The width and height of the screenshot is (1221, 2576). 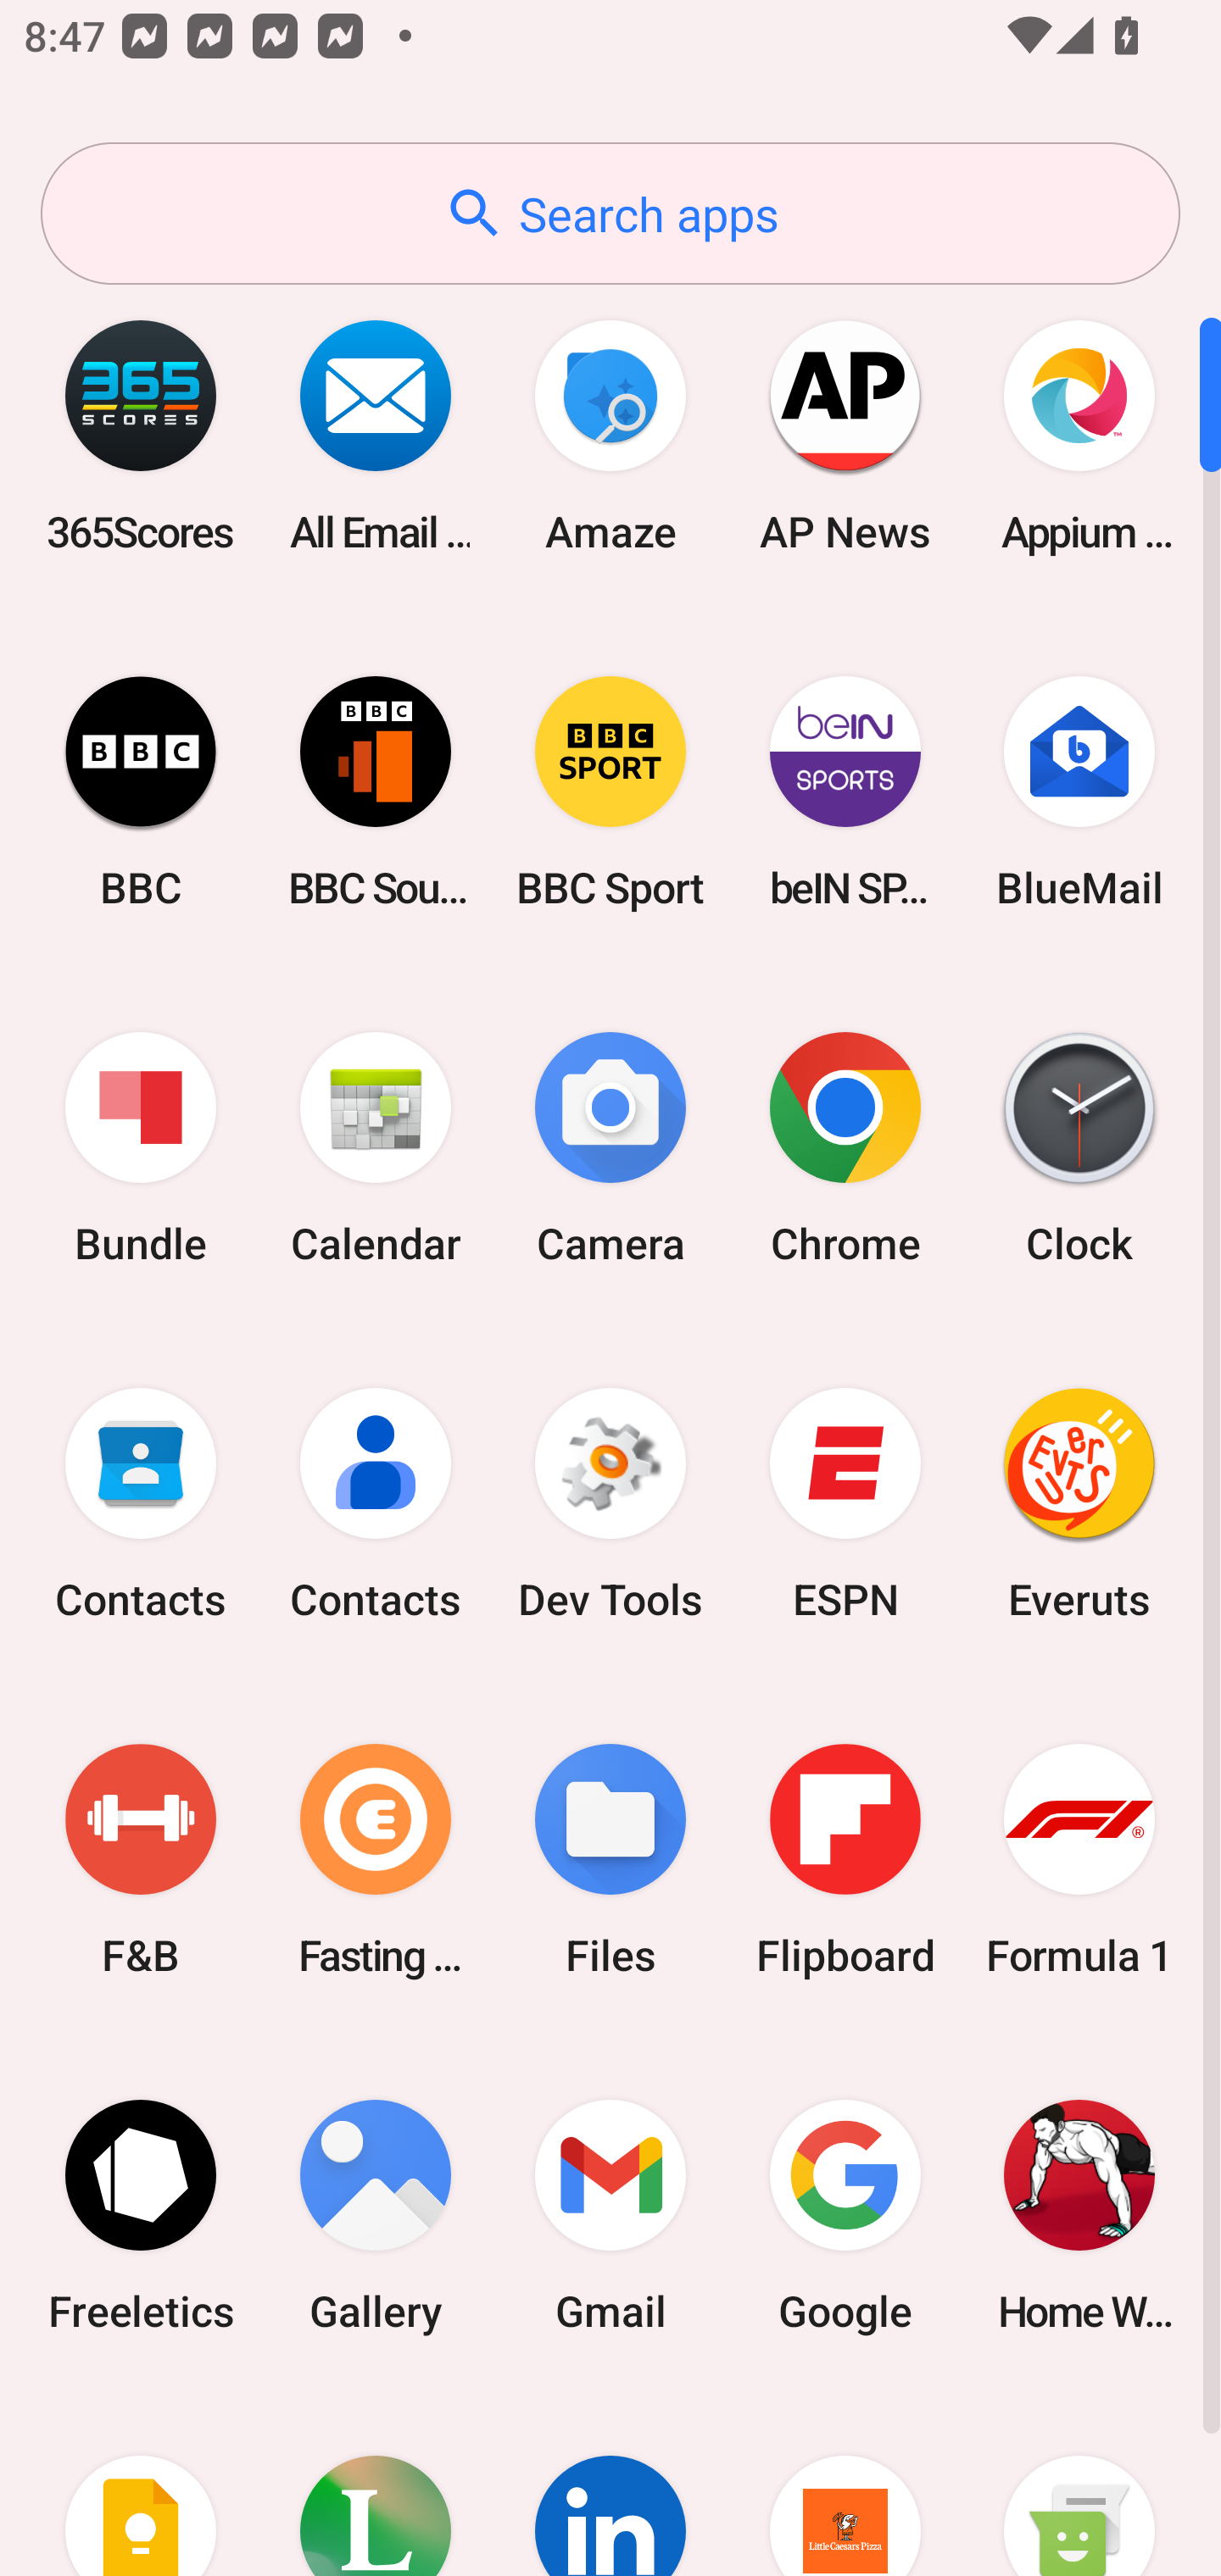 I want to click on ESPN, so click(x=845, y=1504).